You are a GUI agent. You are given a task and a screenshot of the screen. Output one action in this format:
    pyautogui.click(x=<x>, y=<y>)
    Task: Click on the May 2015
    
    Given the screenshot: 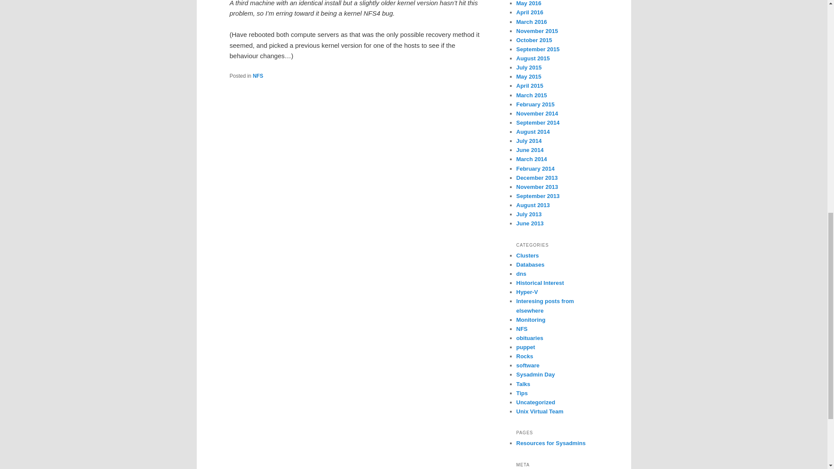 What is the action you would take?
    pyautogui.click(x=529, y=76)
    